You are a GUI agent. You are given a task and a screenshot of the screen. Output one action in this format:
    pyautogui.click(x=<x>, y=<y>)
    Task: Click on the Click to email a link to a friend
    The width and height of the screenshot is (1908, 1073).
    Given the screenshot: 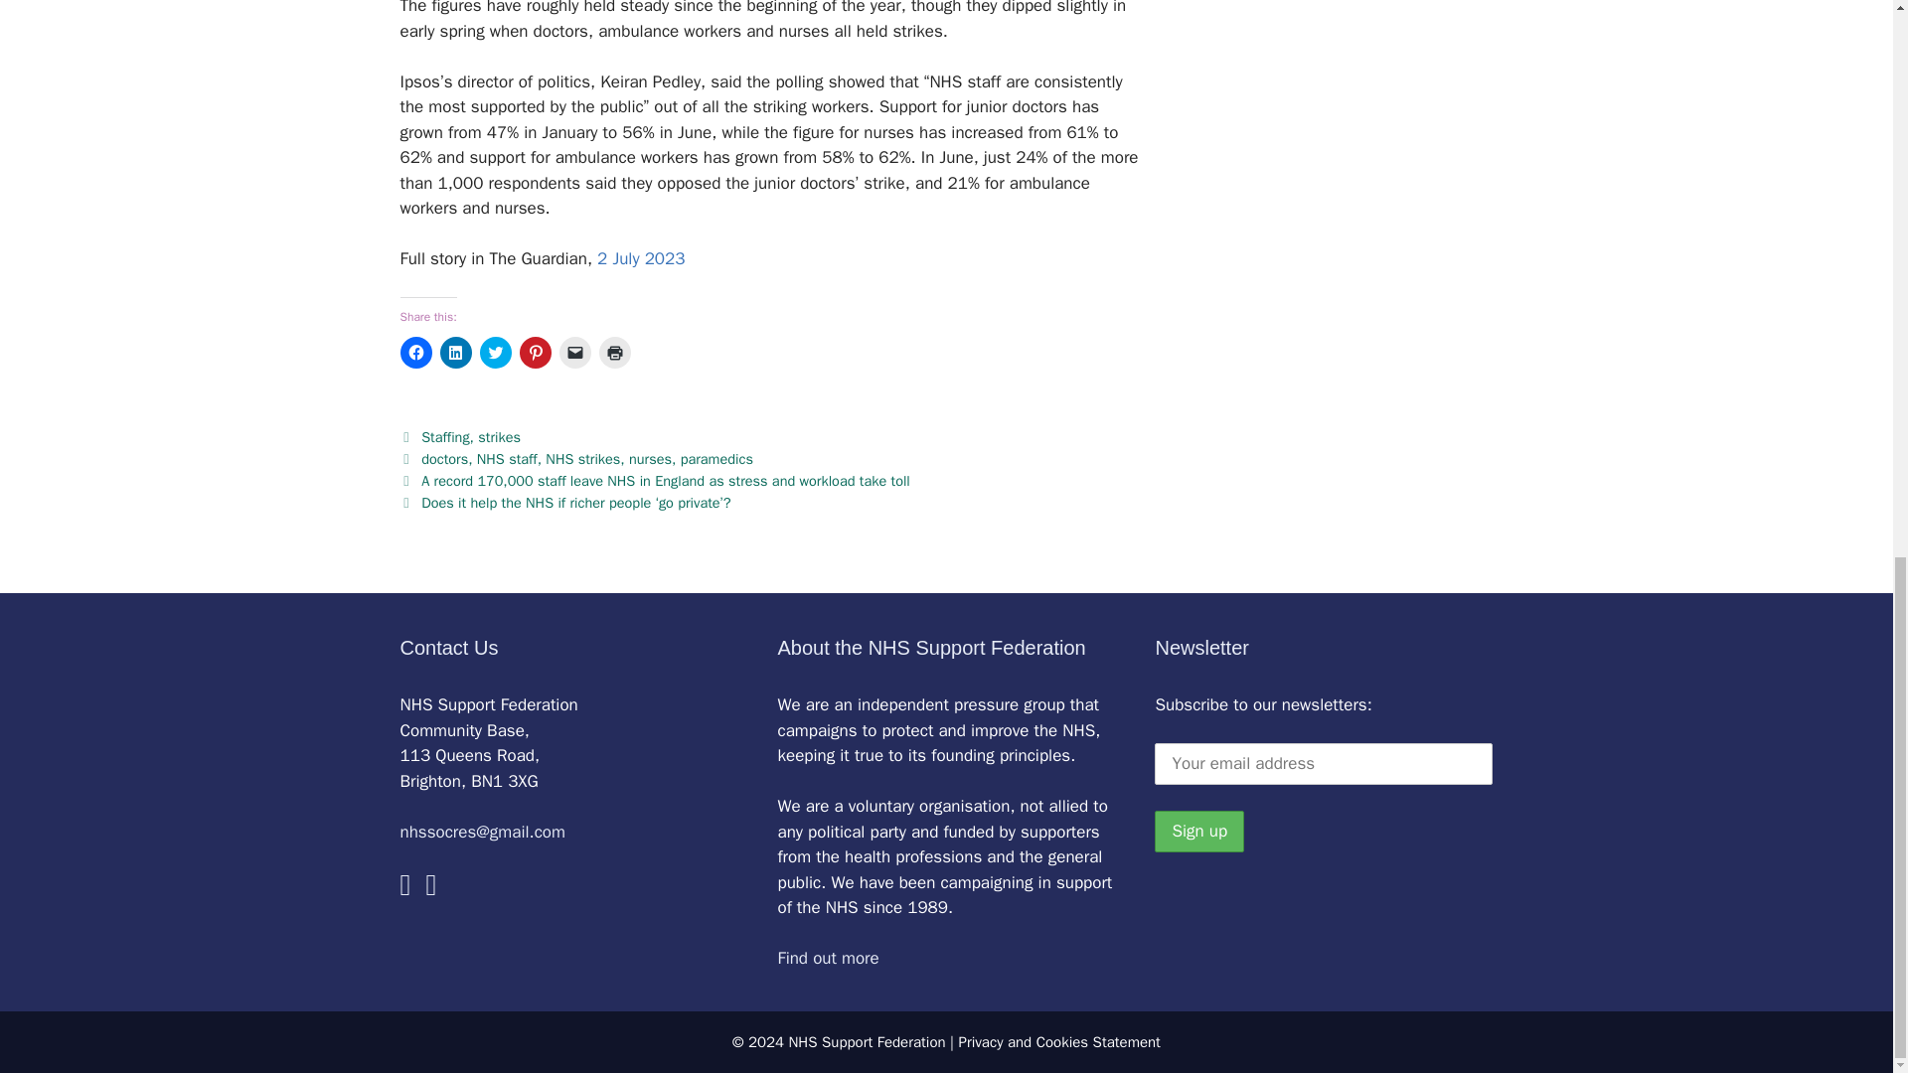 What is the action you would take?
    pyautogui.click(x=574, y=353)
    